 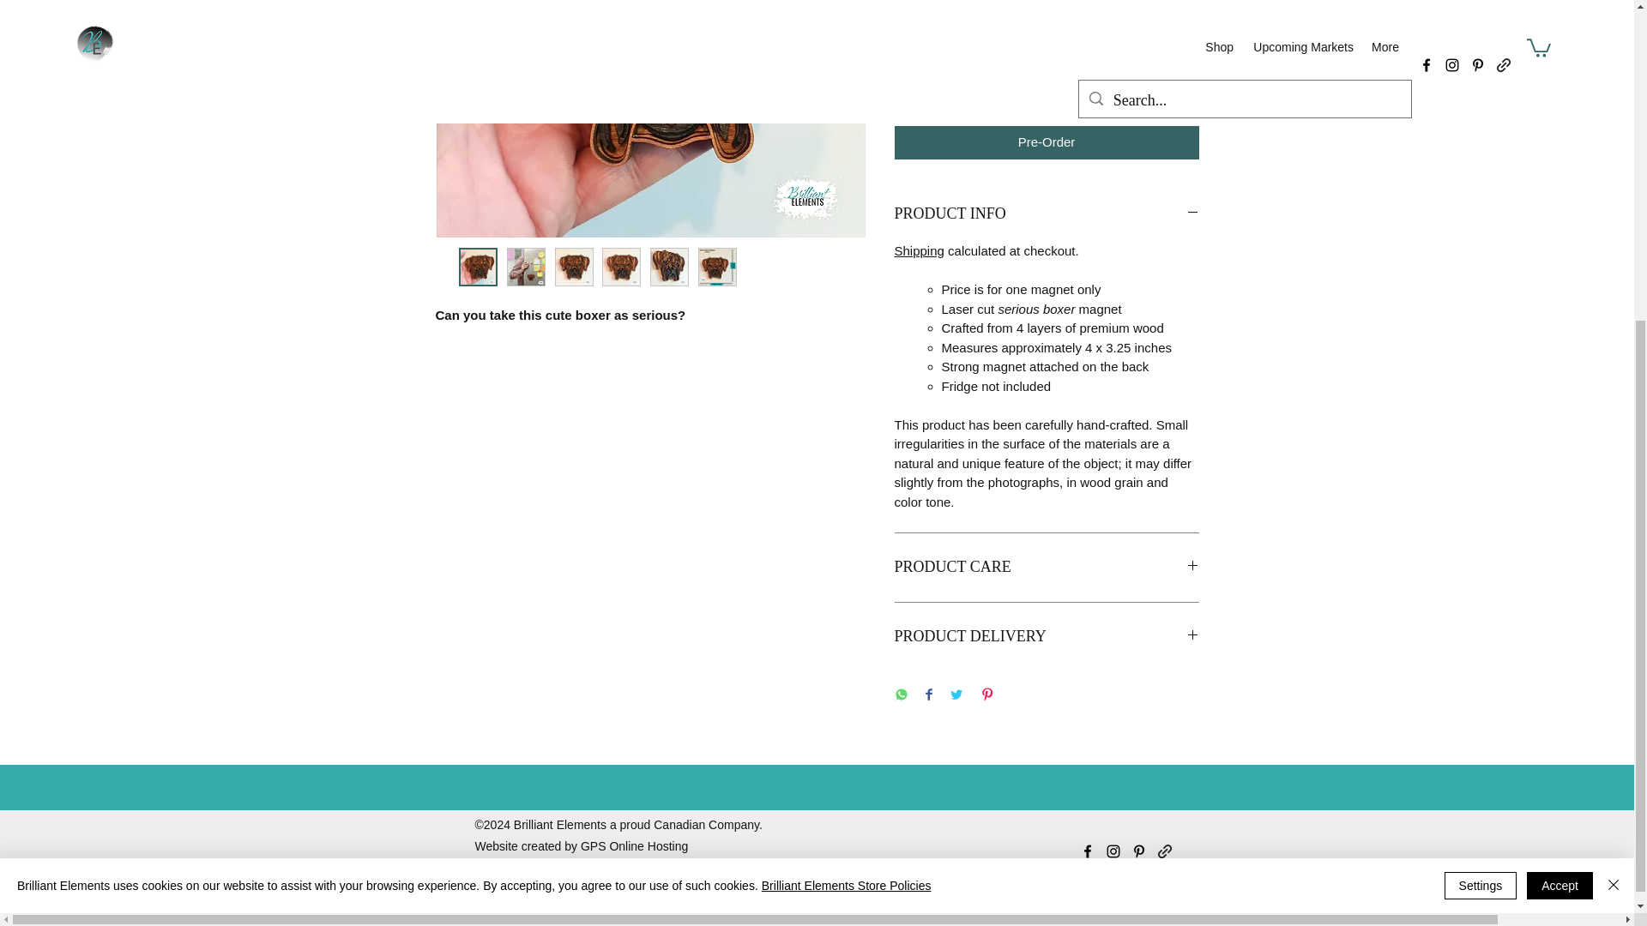 I want to click on PRODUCT INFO, so click(x=1047, y=214).